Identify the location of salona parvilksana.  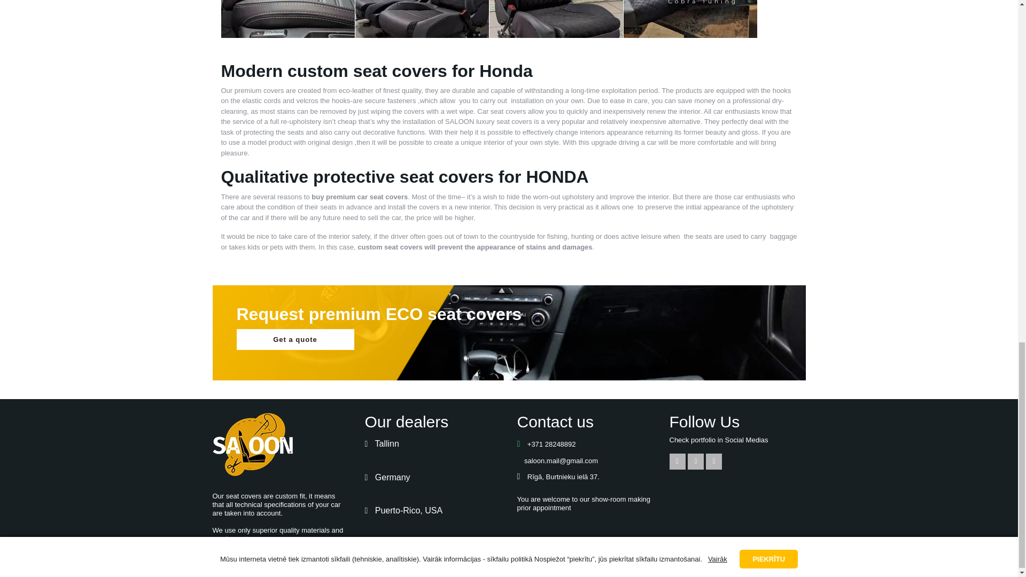
(556, 19).